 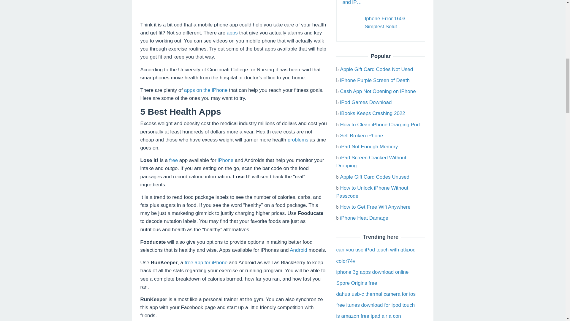 What do you see at coordinates (173, 160) in the screenshot?
I see `free` at bounding box center [173, 160].